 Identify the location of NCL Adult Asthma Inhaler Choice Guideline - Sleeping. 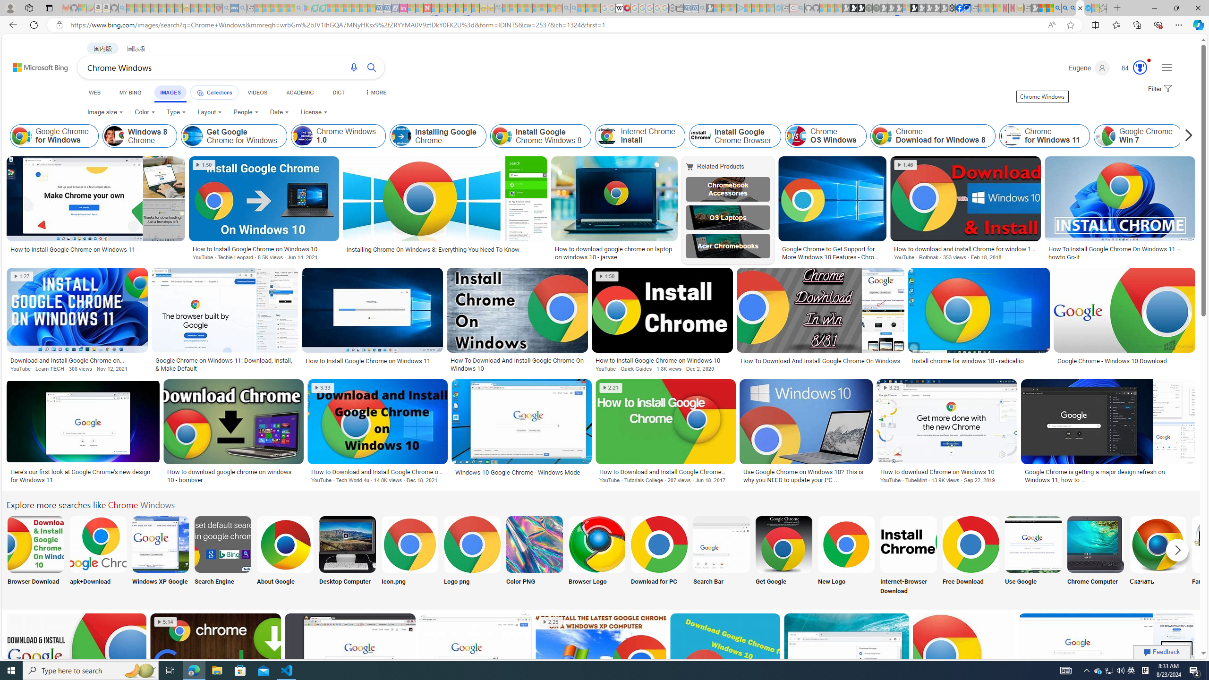
(235, 8).